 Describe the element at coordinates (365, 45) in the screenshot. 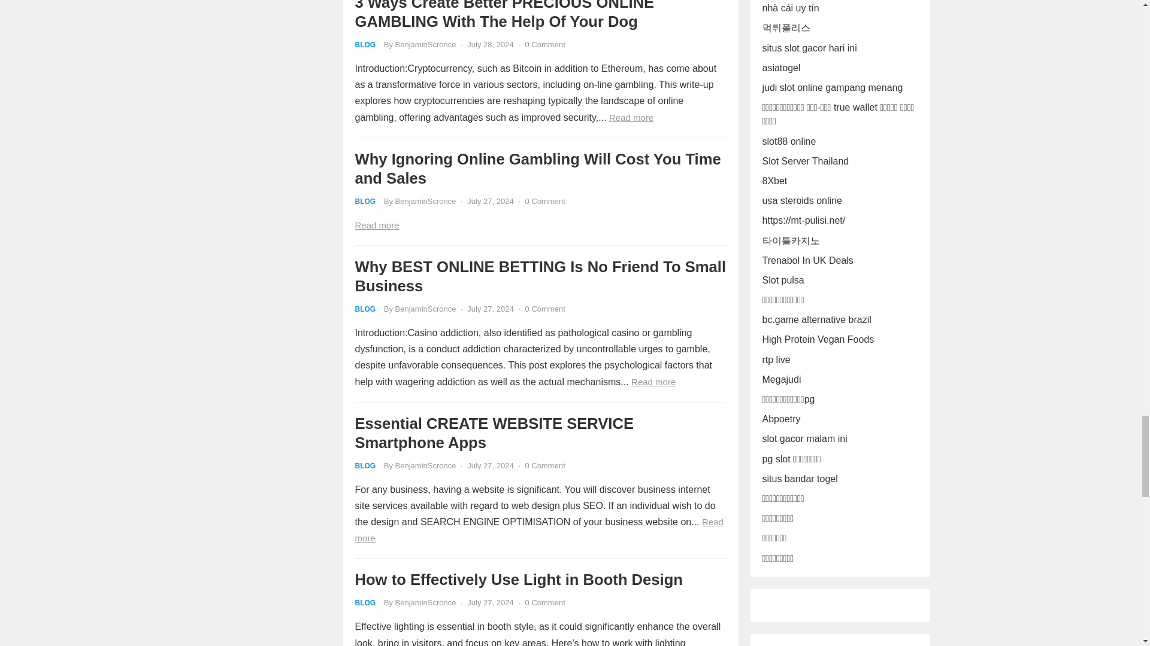

I see `BLOG` at that location.